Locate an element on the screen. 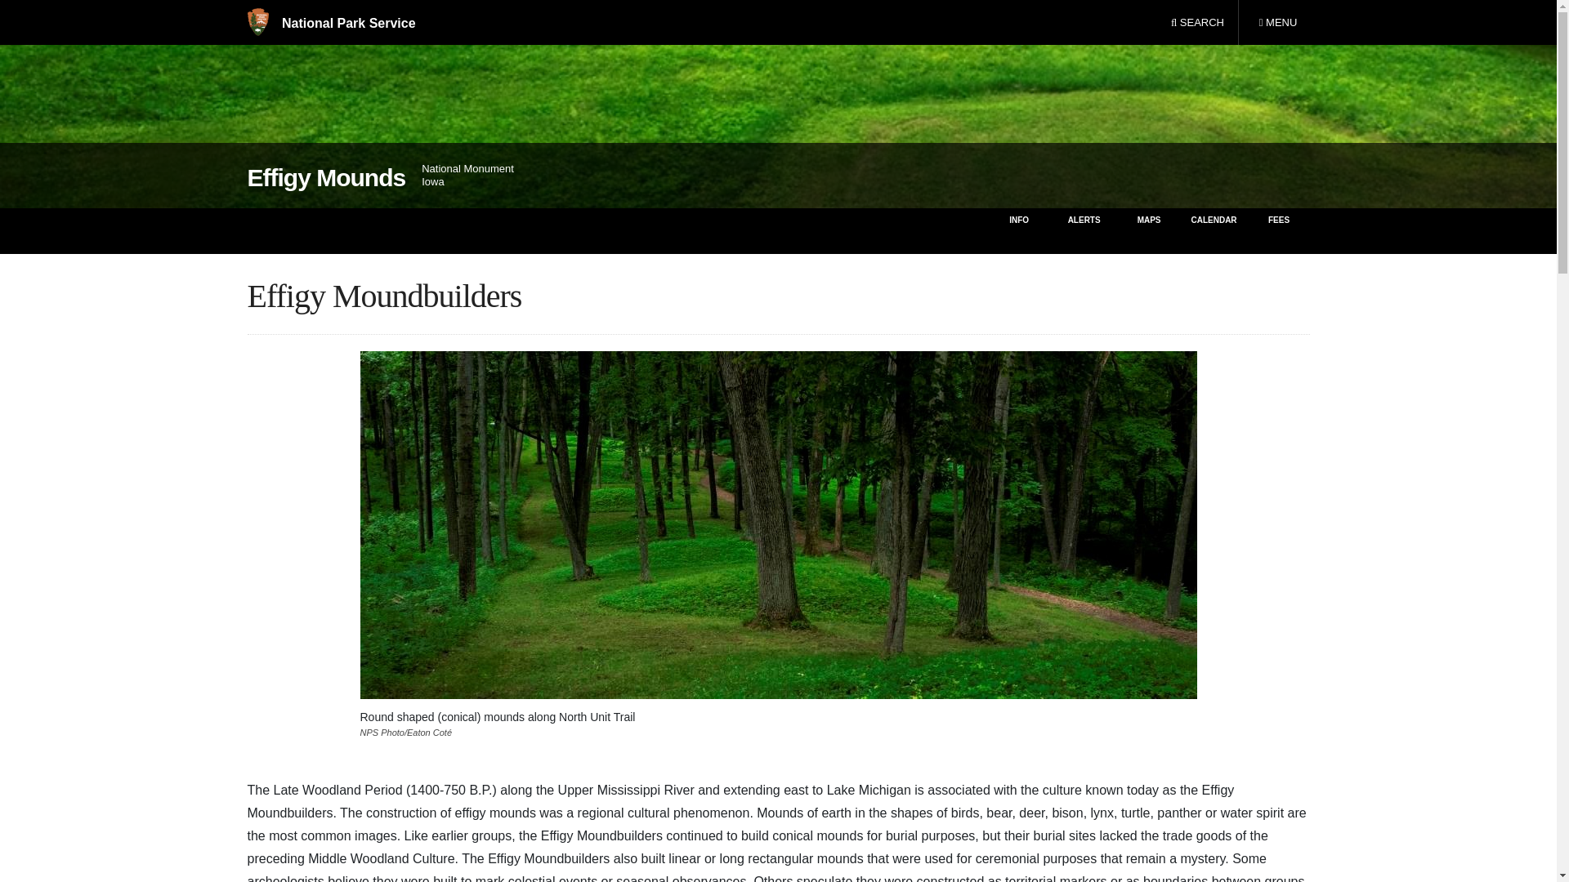  INFO is located at coordinates (1280, 230).